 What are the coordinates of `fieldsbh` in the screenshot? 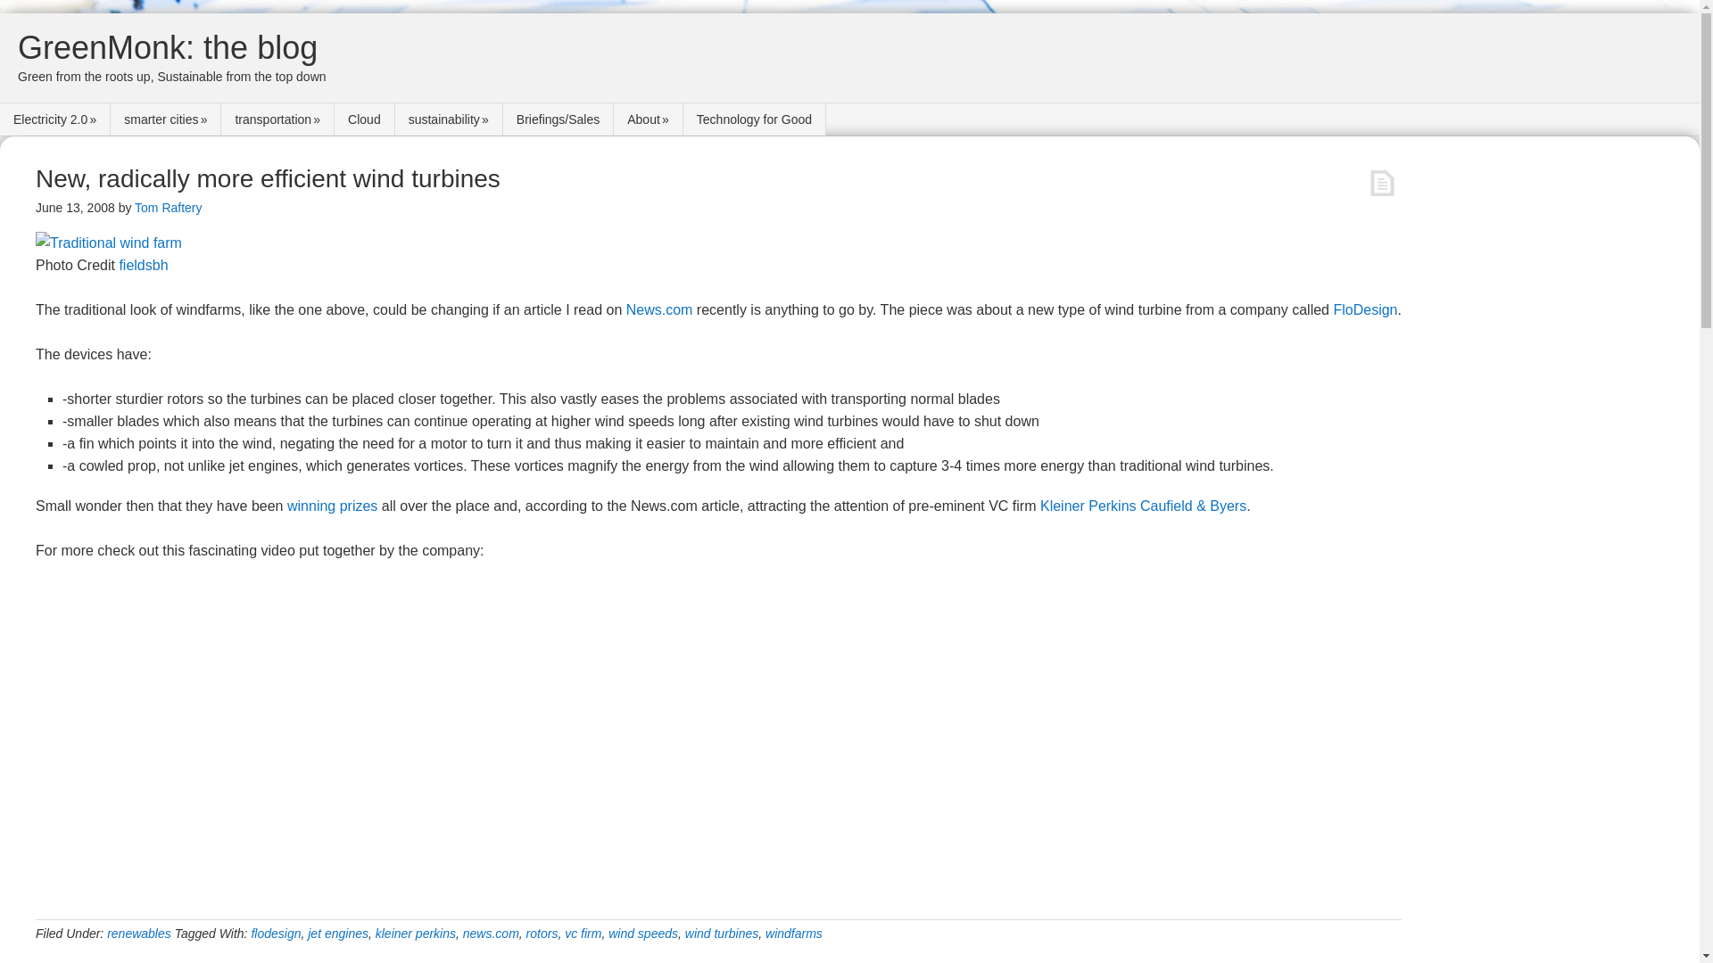 It's located at (143, 265).